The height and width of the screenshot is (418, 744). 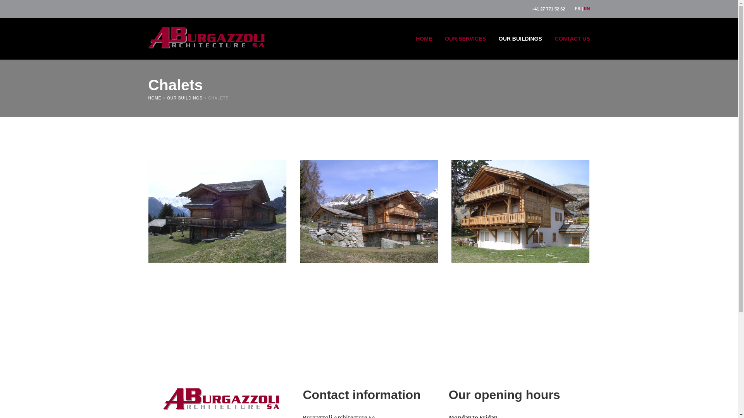 What do you see at coordinates (465, 39) in the screenshot?
I see `OUR SERVICES` at bounding box center [465, 39].